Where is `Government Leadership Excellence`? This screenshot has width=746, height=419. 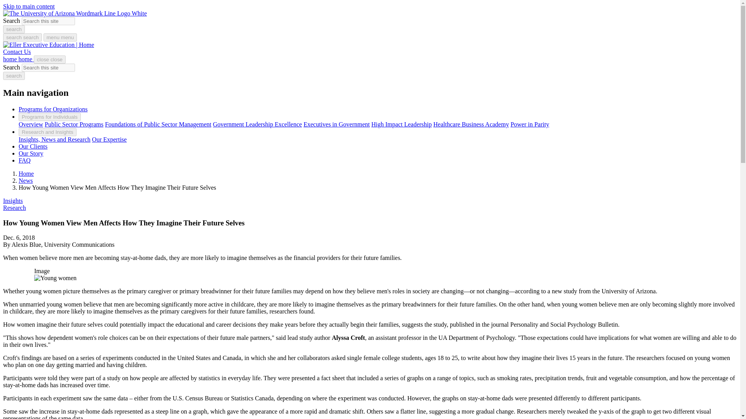 Government Leadership Excellence is located at coordinates (257, 124).